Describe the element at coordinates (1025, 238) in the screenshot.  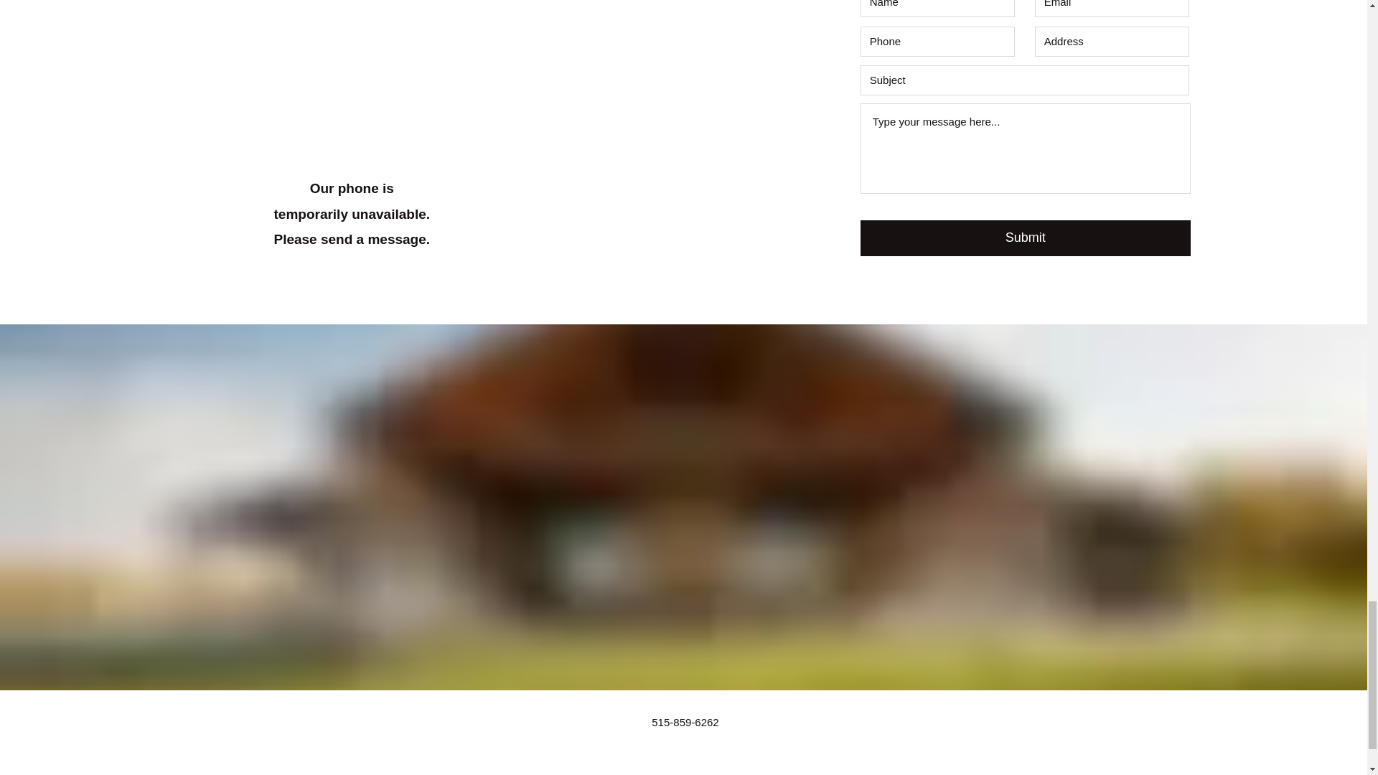
I see `Submit` at that location.